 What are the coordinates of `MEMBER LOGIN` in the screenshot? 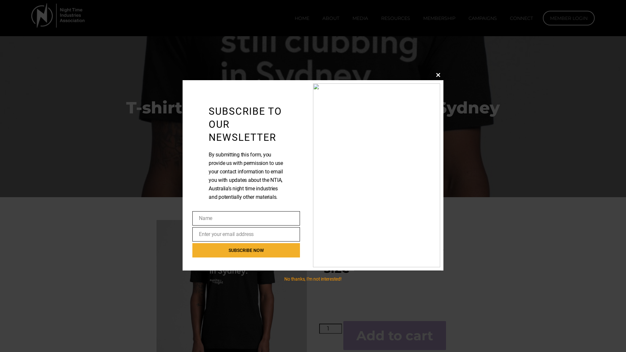 It's located at (569, 18).